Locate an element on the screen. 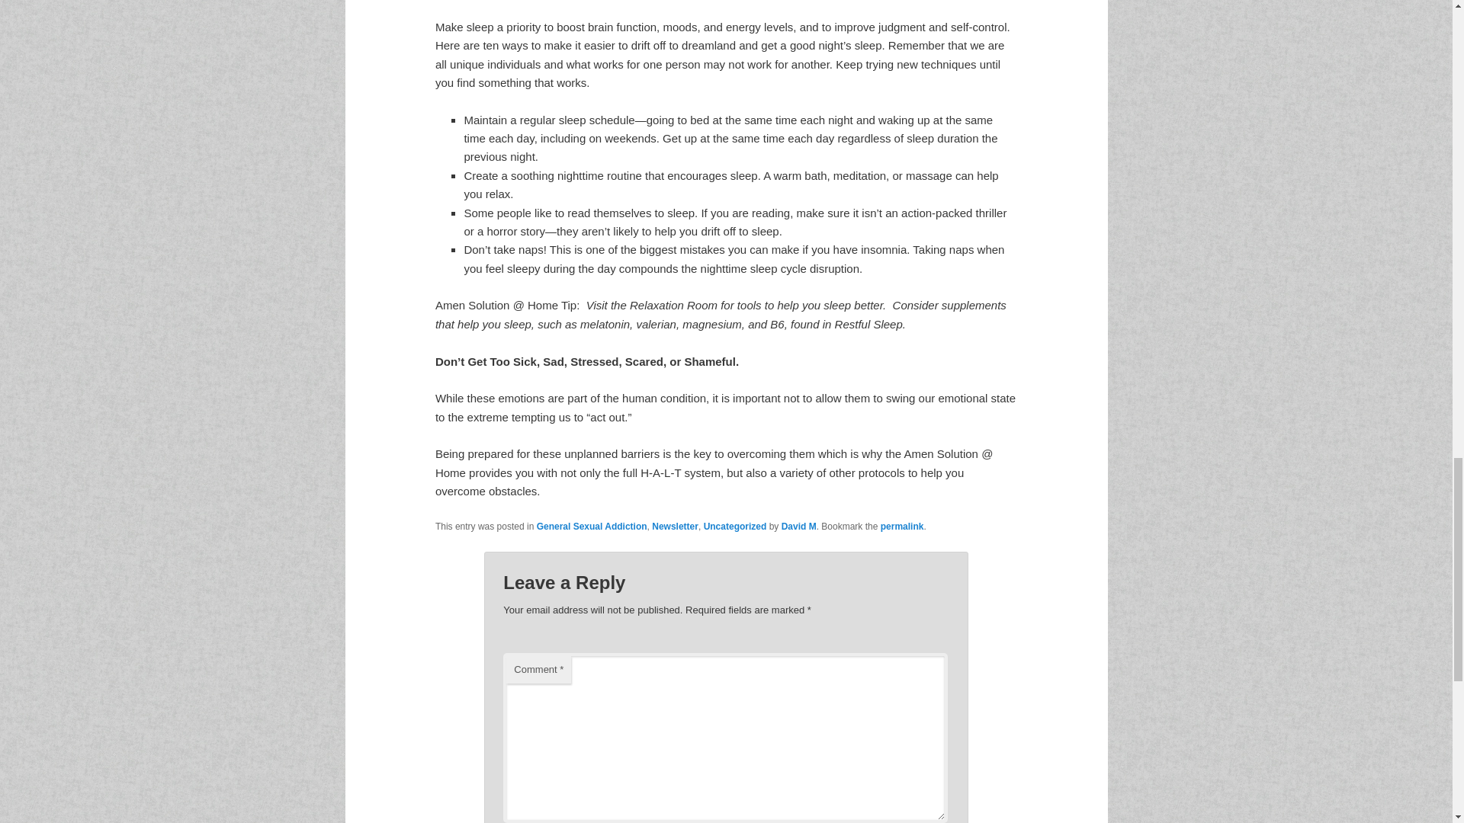  General Sexual Addiction is located at coordinates (592, 526).